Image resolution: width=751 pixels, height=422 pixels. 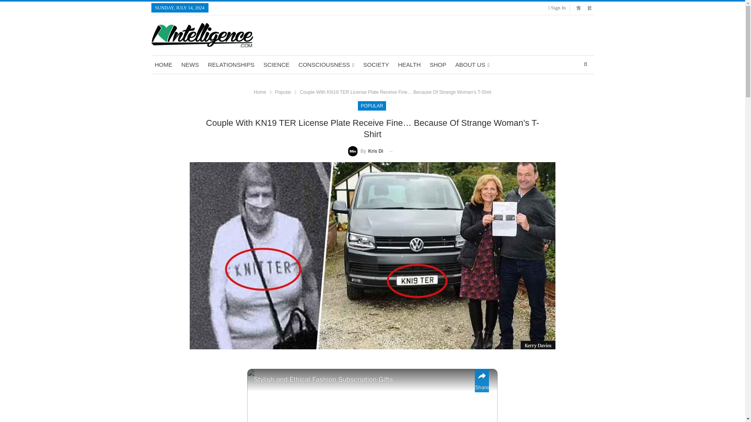 What do you see at coordinates (365, 151) in the screenshot?
I see `By Kris Di` at bounding box center [365, 151].